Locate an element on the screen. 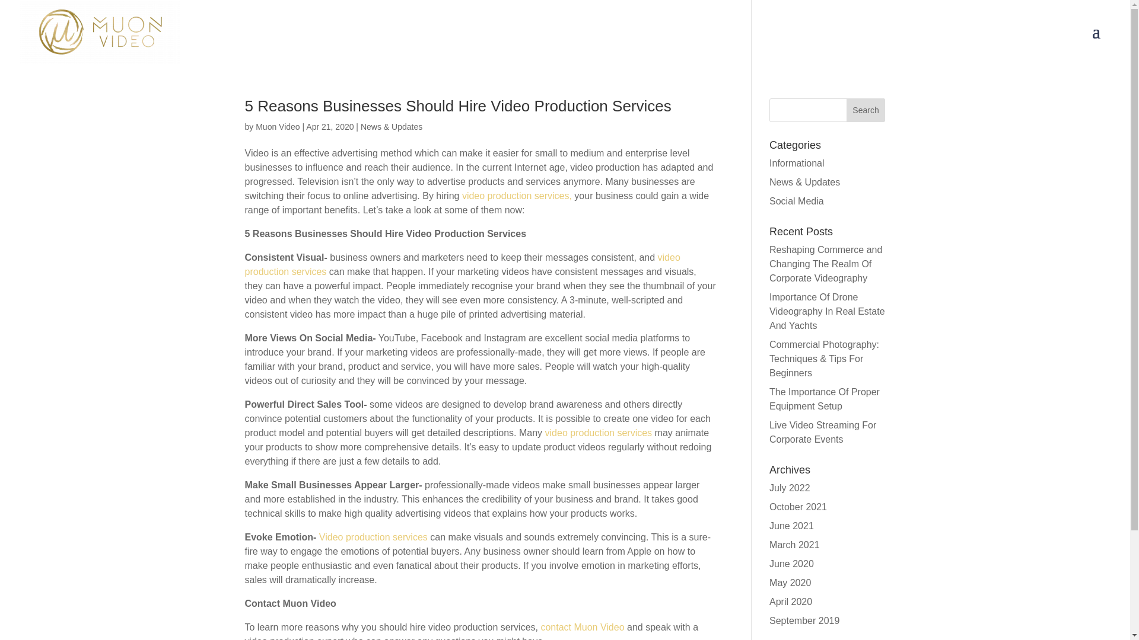 The height and width of the screenshot is (640, 1139). Posts by Muon Video is located at coordinates (277, 127).